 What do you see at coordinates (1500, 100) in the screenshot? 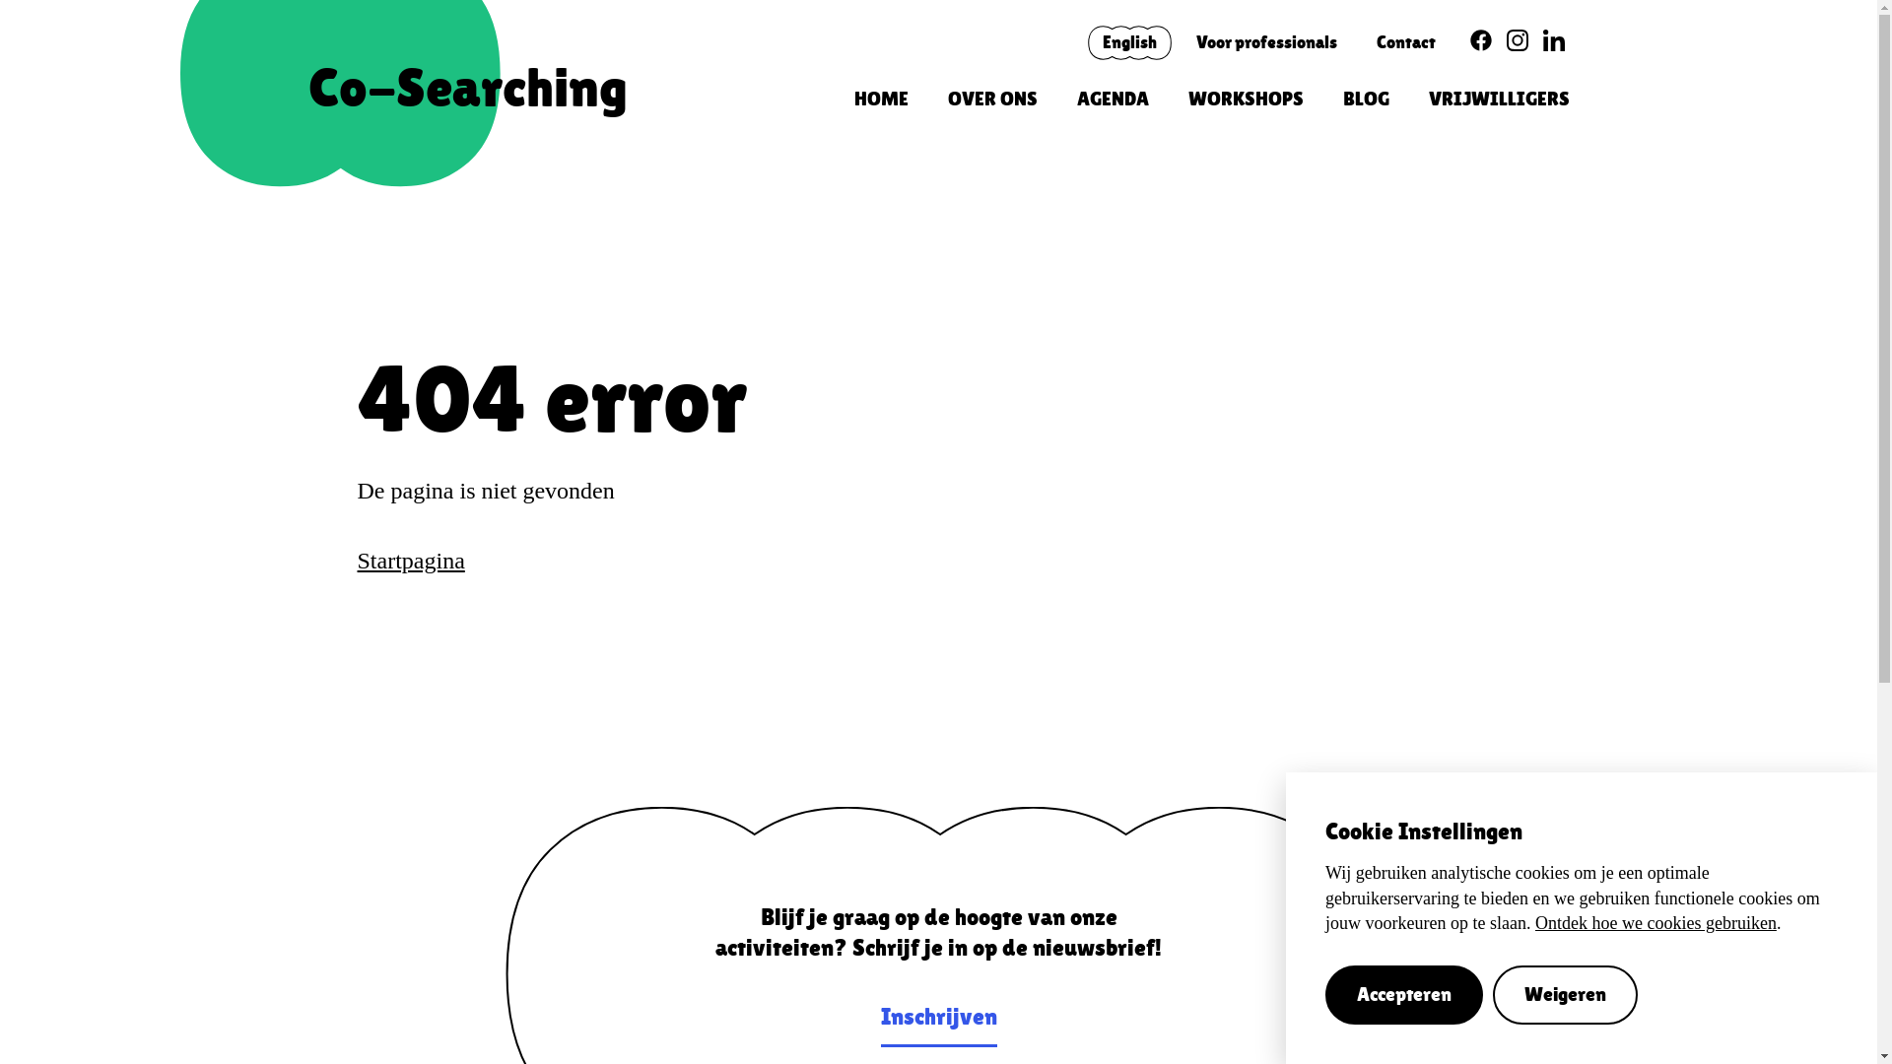
I see `VRIJWILLIGERS` at bounding box center [1500, 100].